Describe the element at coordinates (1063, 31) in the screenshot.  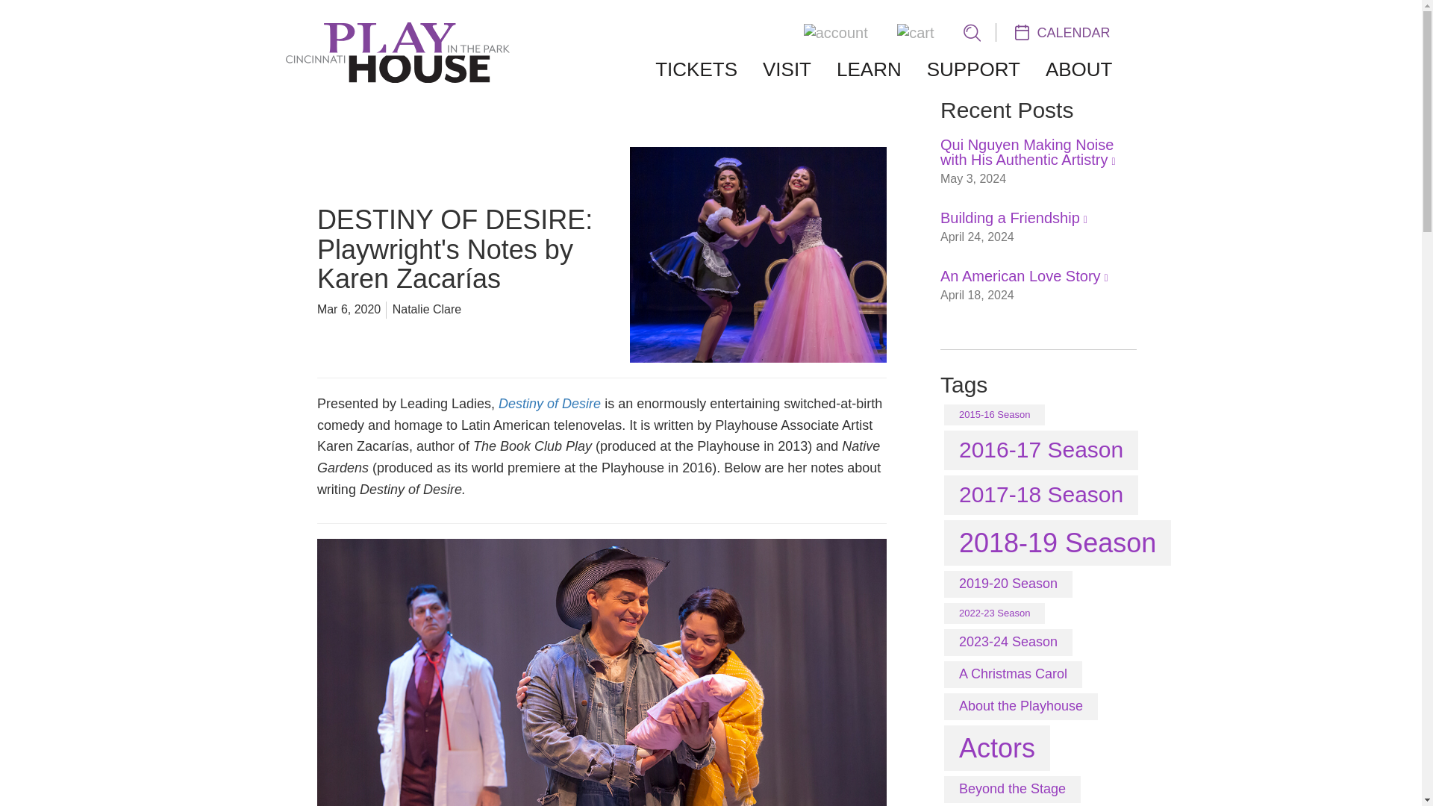
I see `CALENDAR` at that location.